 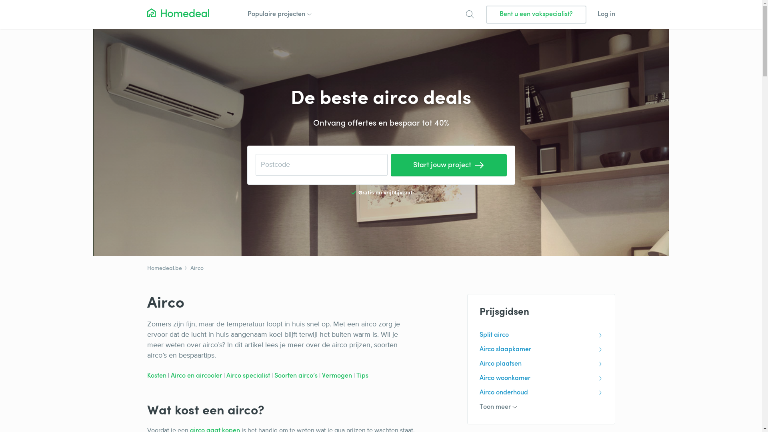 What do you see at coordinates (541, 378) in the screenshot?
I see `Airco woonkamer` at bounding box center [541, 378].